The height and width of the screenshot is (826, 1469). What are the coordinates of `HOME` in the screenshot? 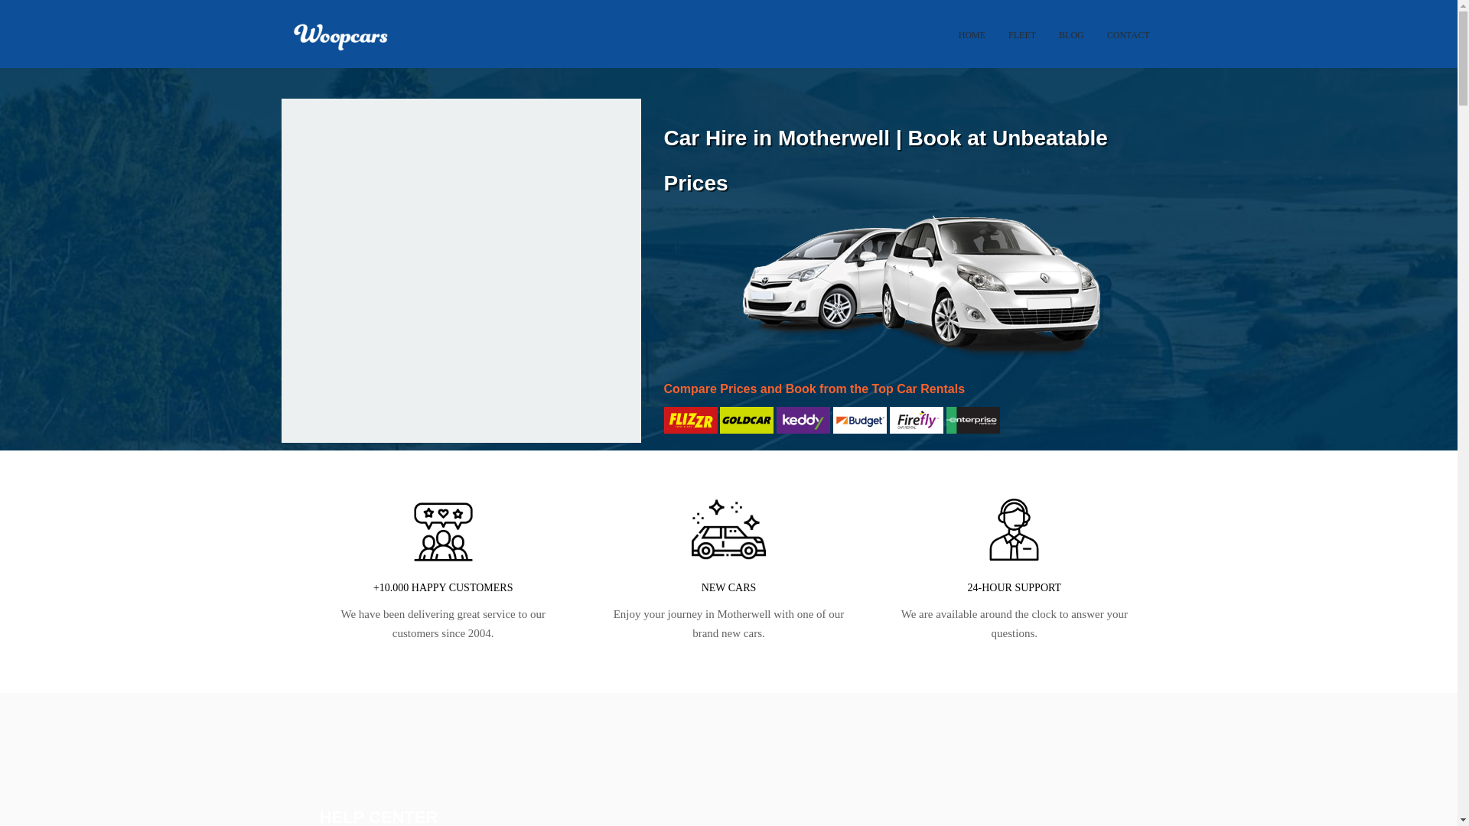 It's located at (972, 49).